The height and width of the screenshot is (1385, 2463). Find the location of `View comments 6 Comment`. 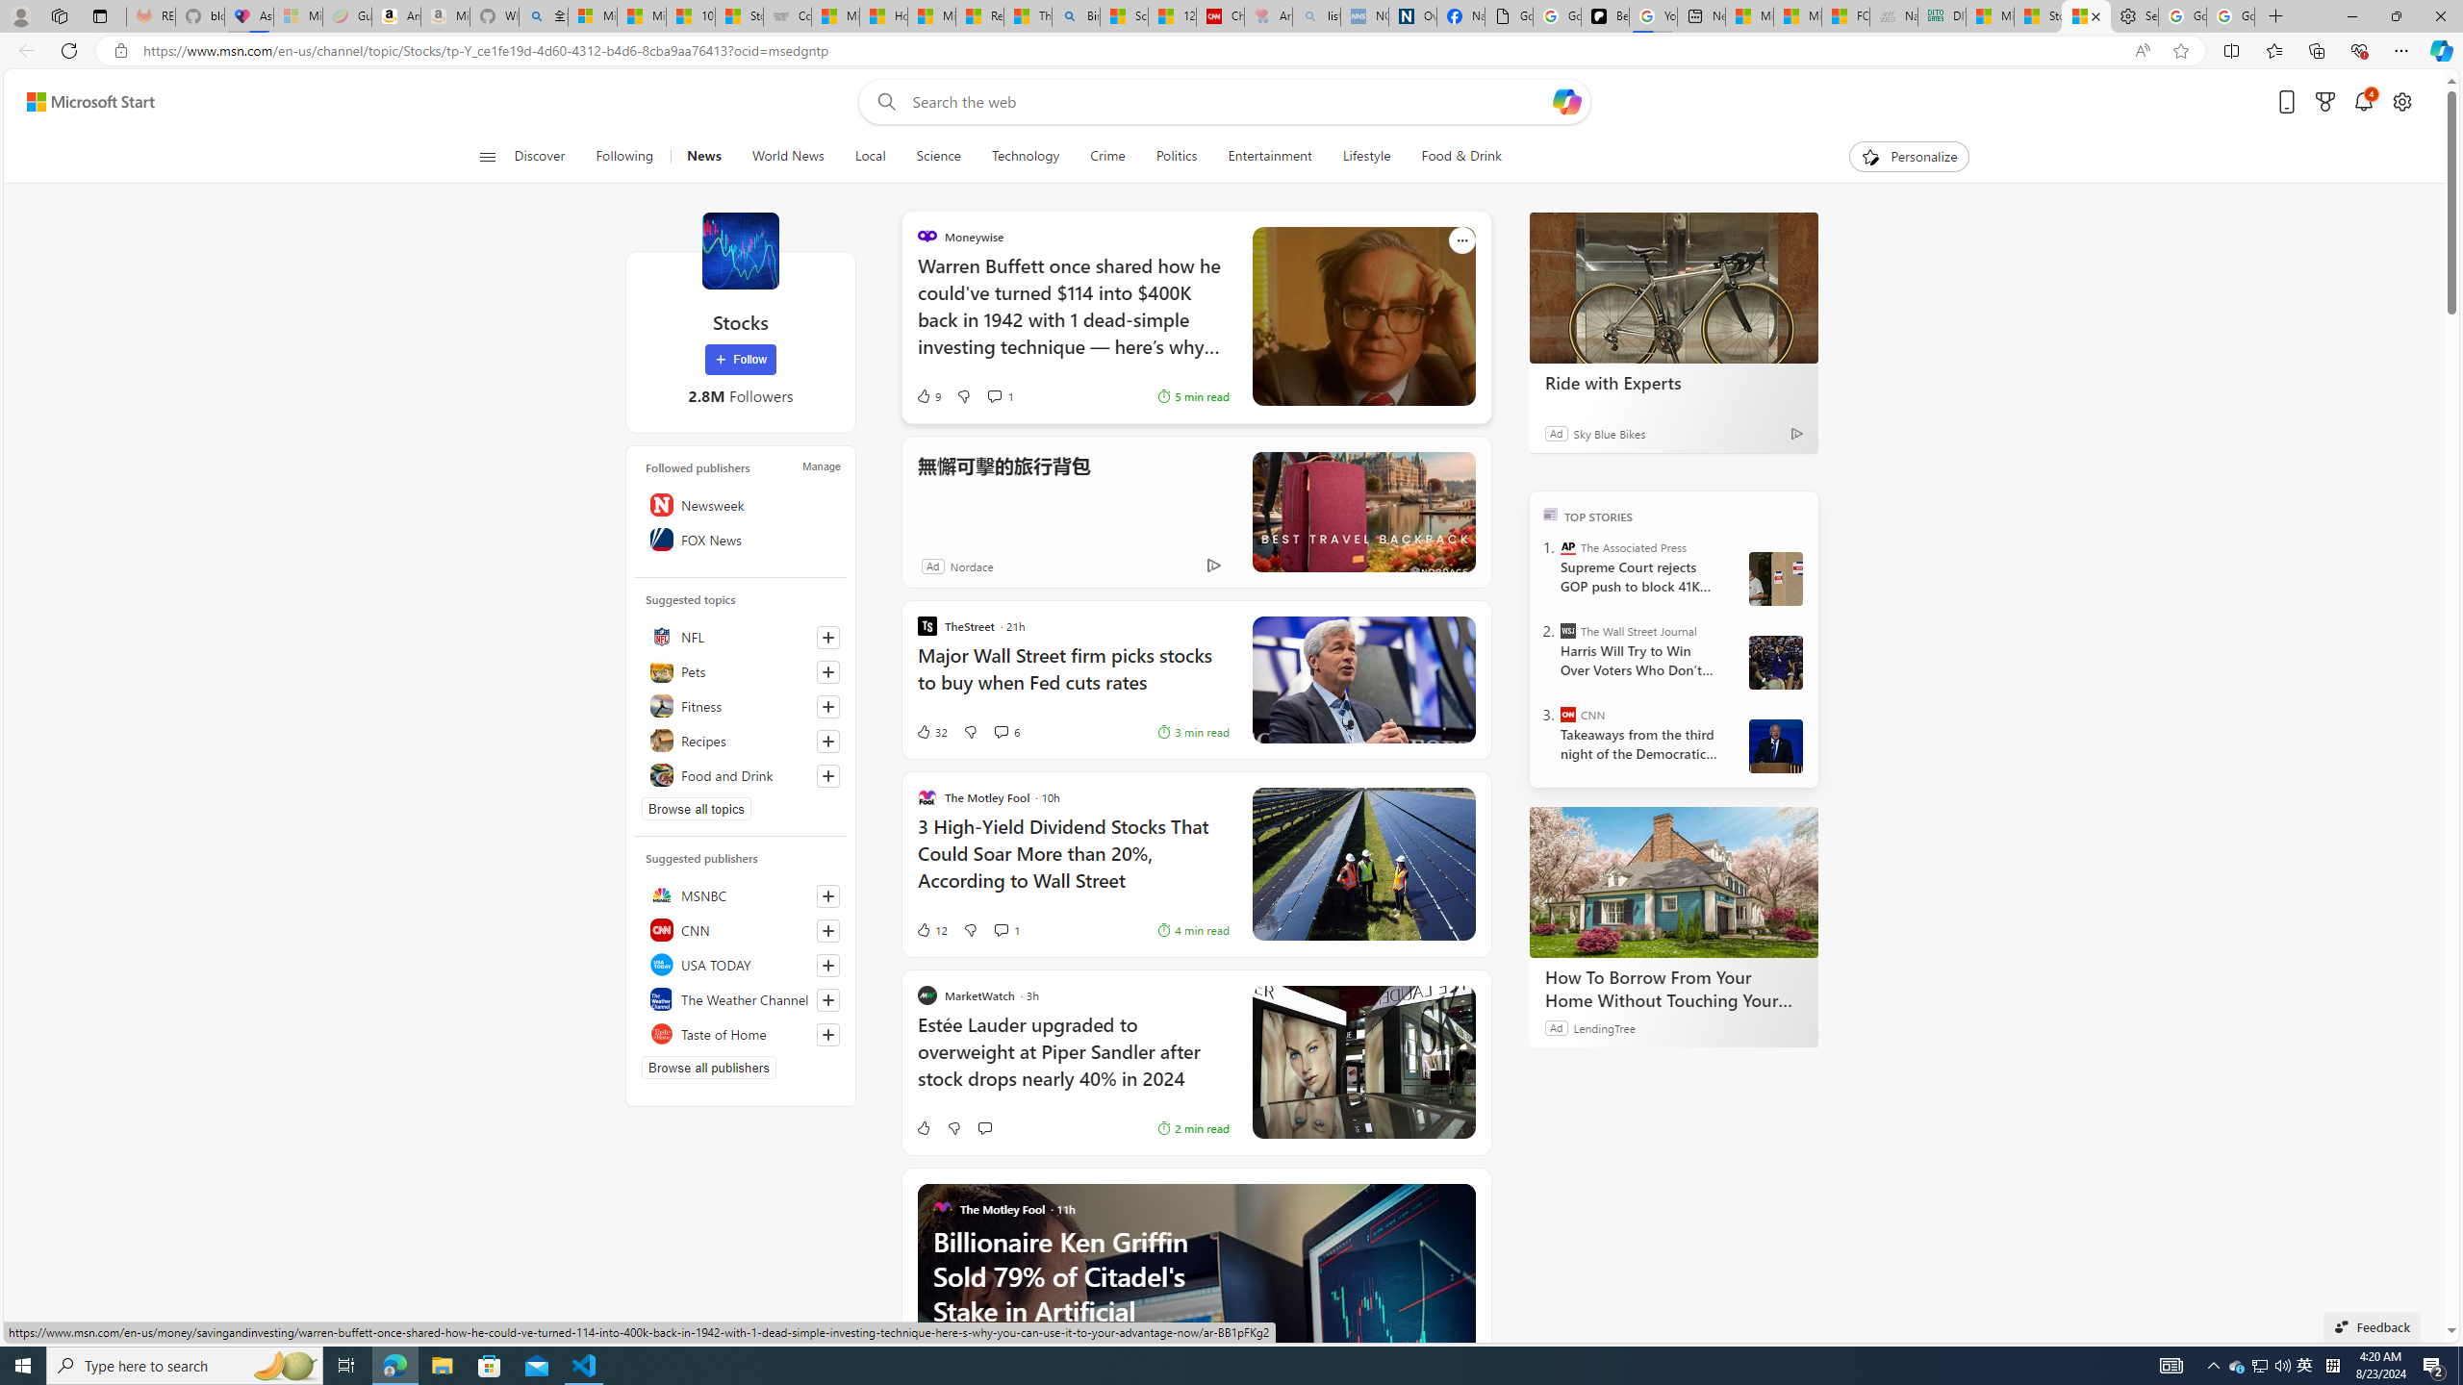

View comments 6 Comment is located at coordinates (1001, 731).